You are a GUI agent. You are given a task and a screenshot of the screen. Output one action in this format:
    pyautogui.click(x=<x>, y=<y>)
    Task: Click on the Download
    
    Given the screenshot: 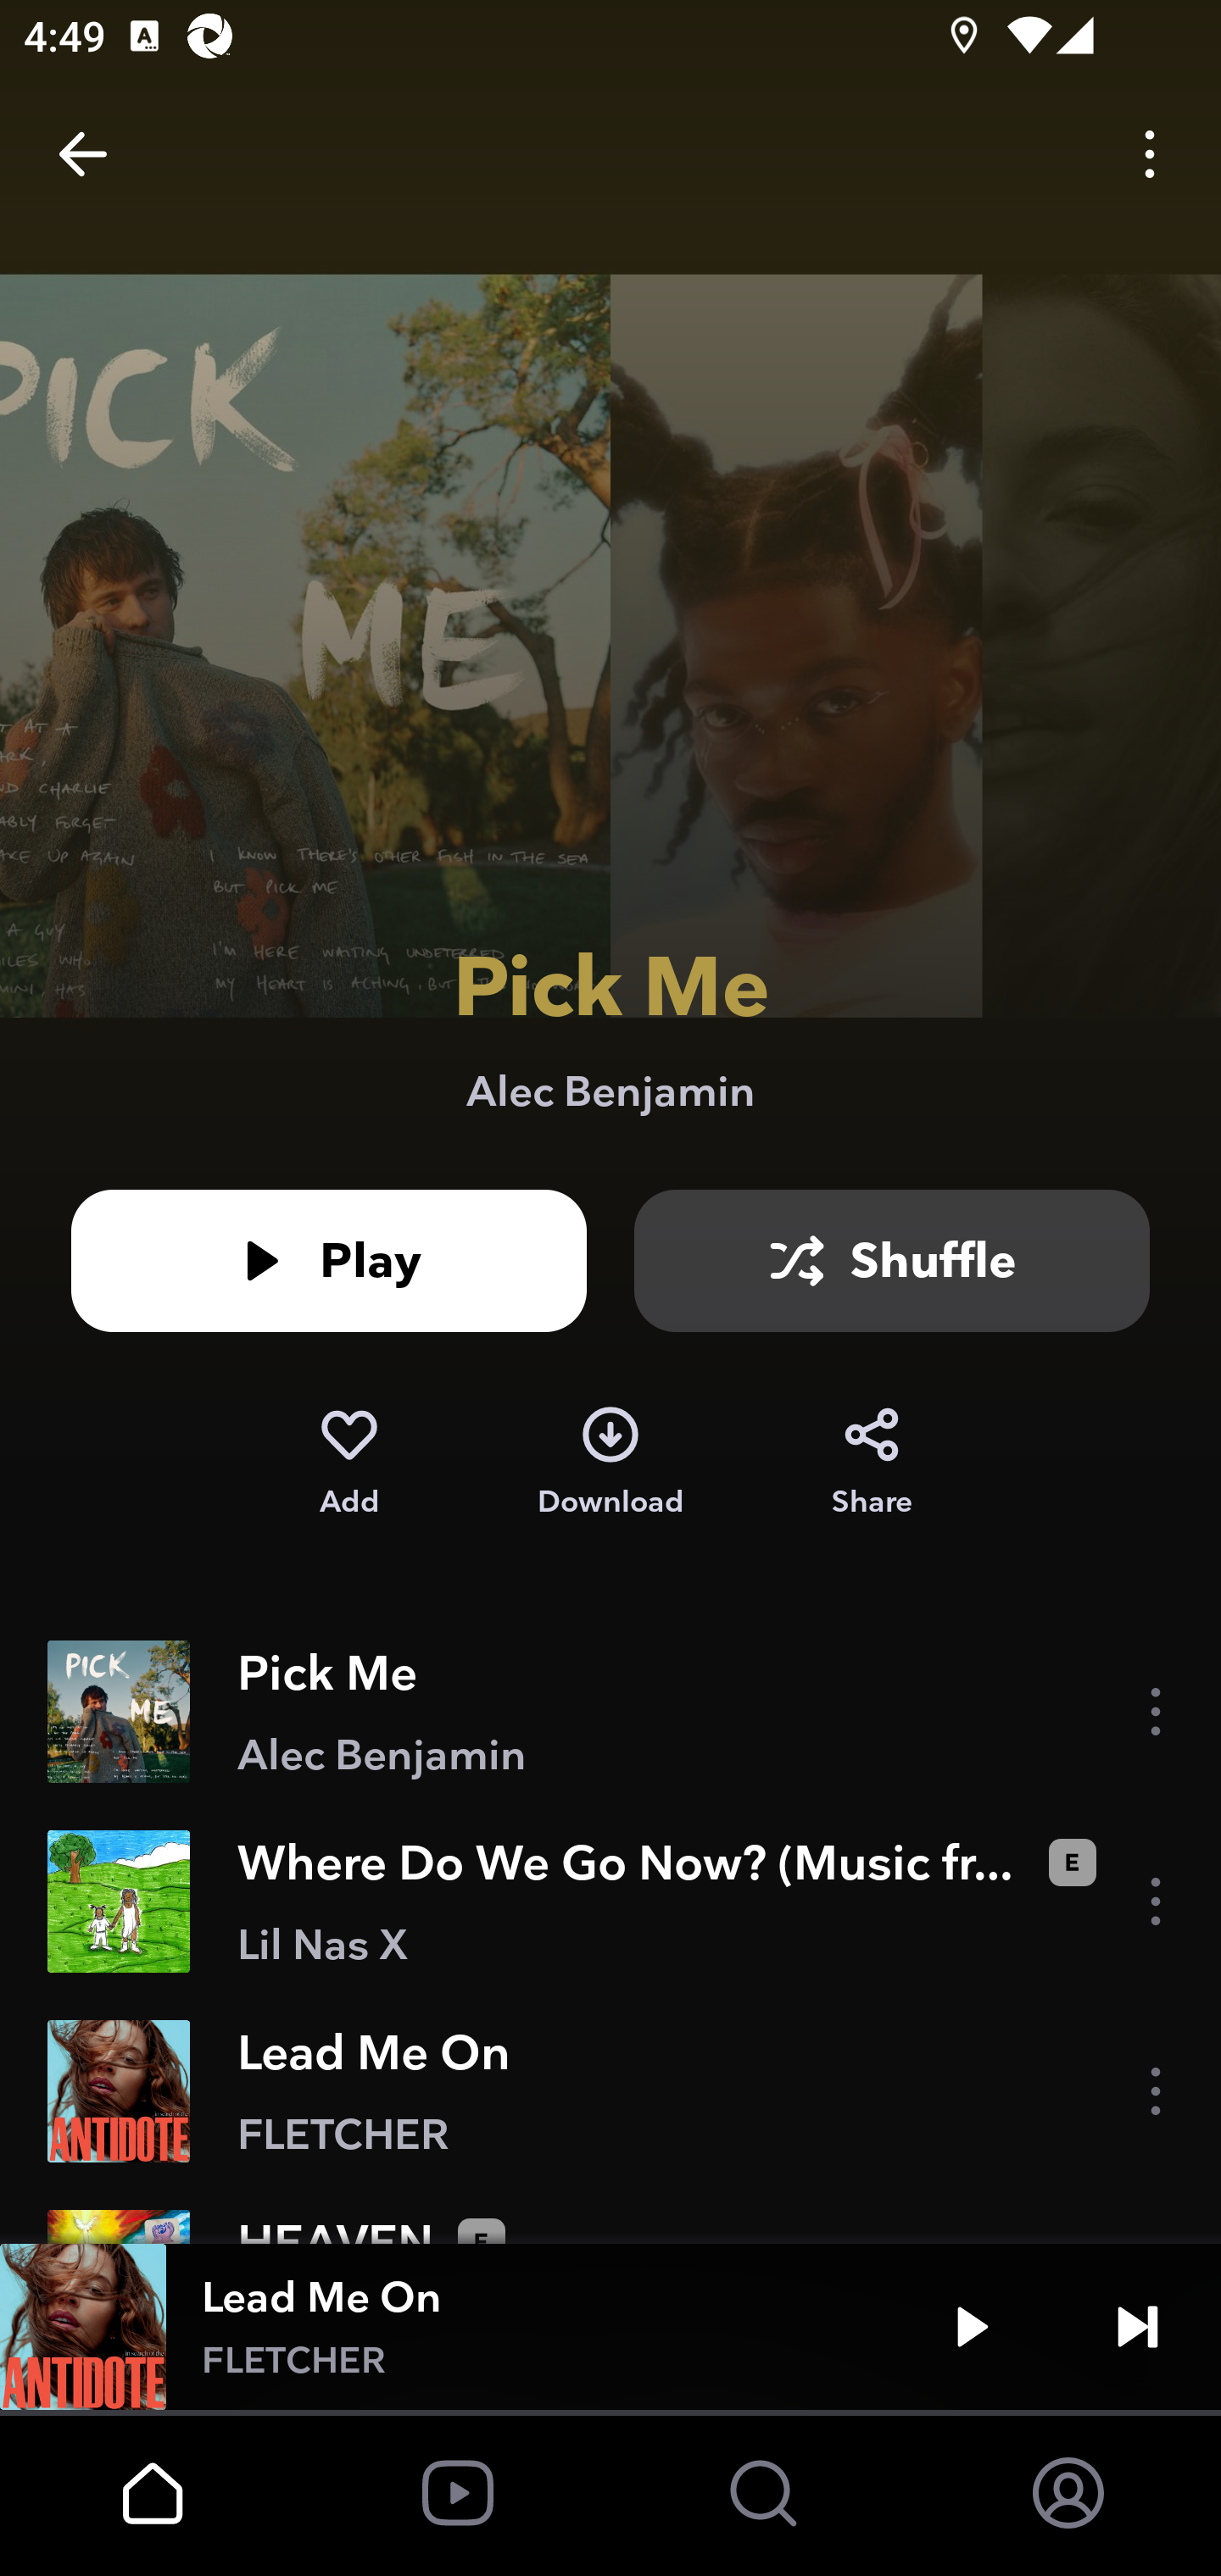 What is the action you would take?
    pyautogui.click(x=610, y=1463)
    